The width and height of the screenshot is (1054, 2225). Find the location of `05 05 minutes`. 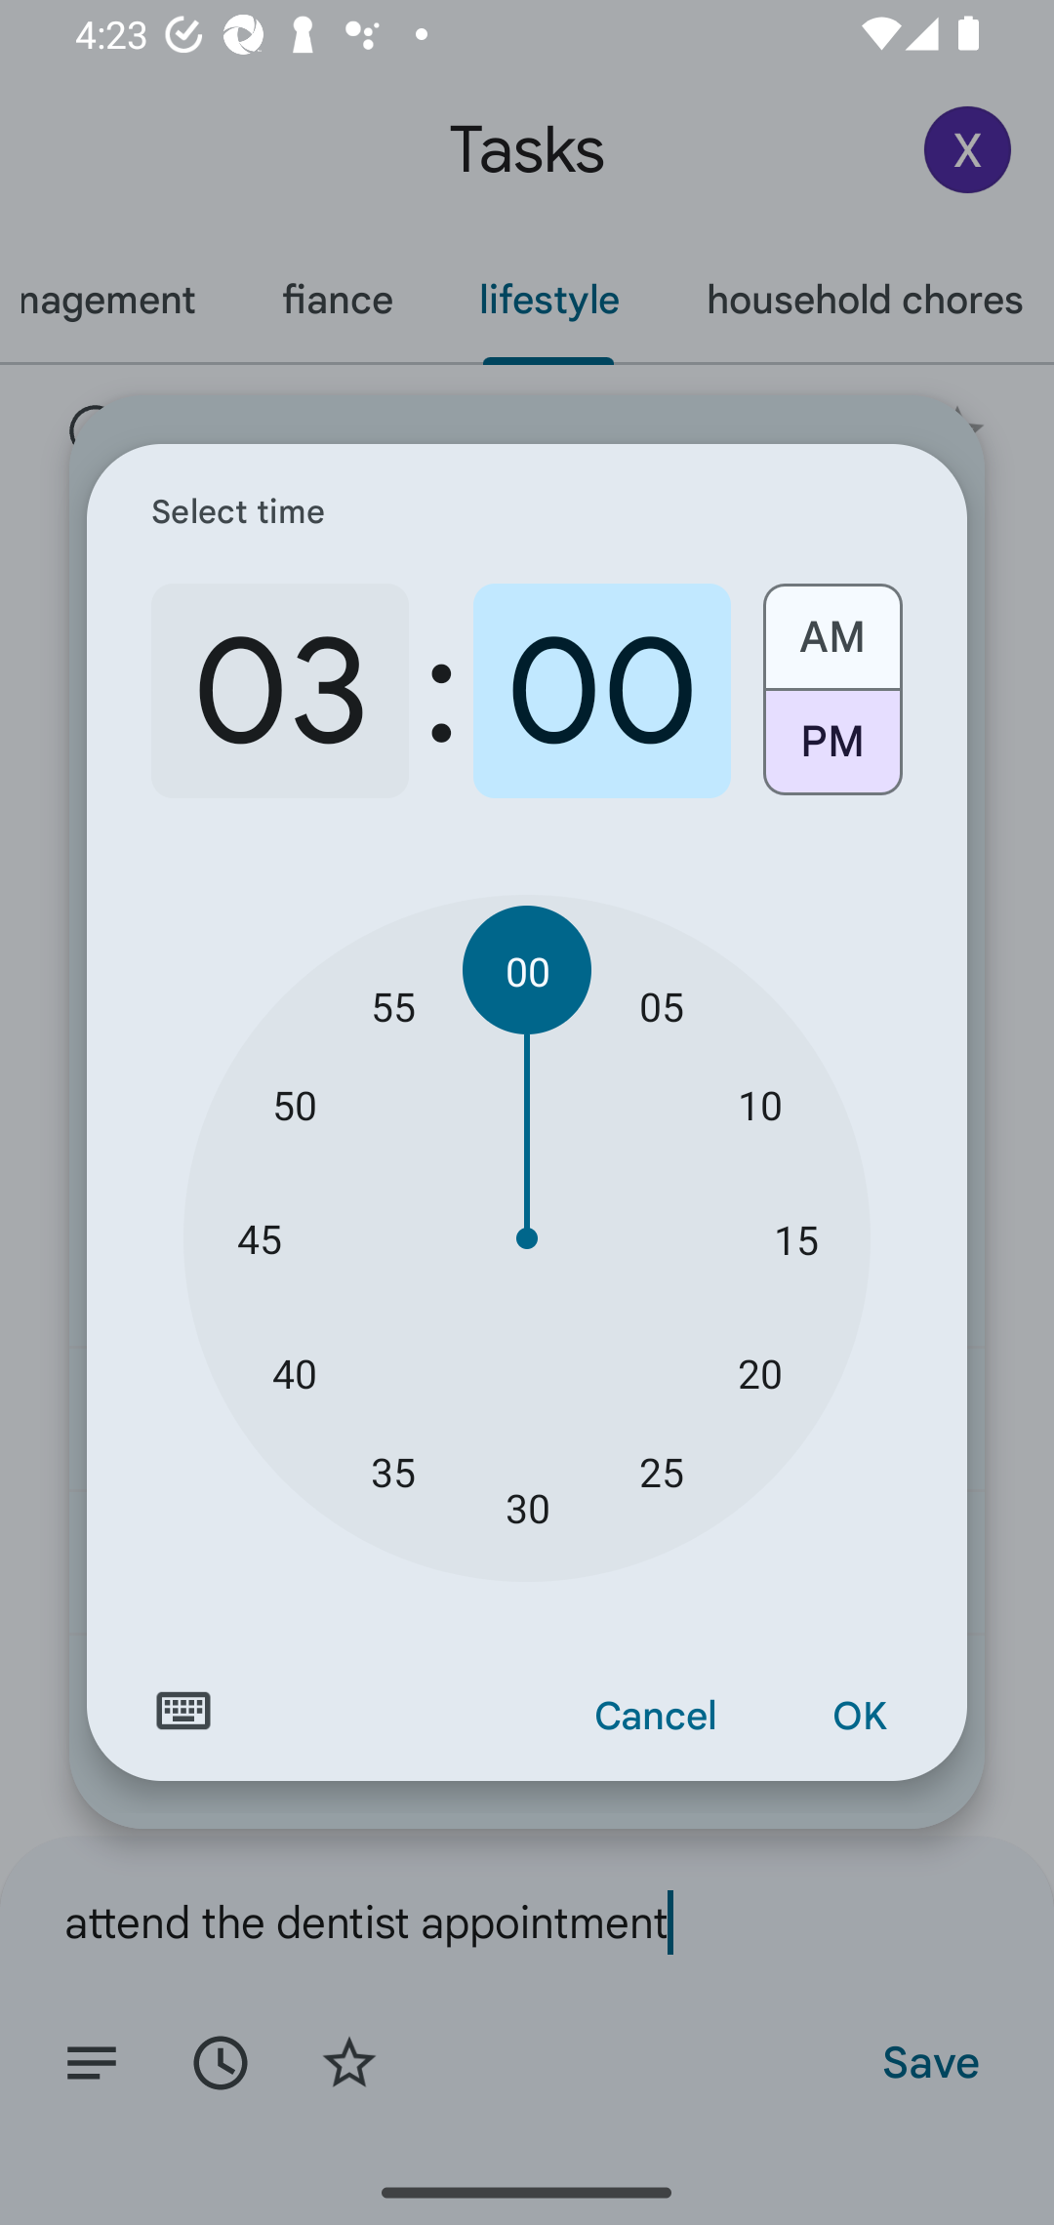

05 05 minutes is located at coordinates (662, 1005).